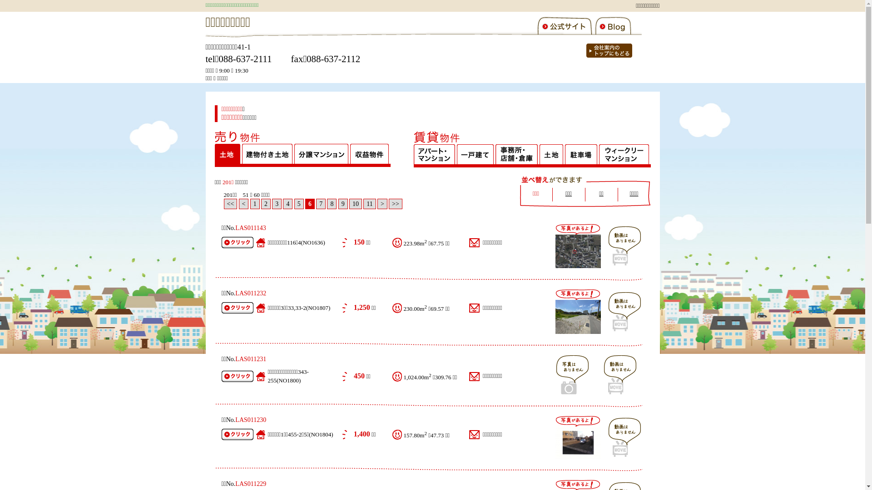 Image resolution: width=872 pixels, height=490 pixels. I want to click on 2, so click(266, 204).